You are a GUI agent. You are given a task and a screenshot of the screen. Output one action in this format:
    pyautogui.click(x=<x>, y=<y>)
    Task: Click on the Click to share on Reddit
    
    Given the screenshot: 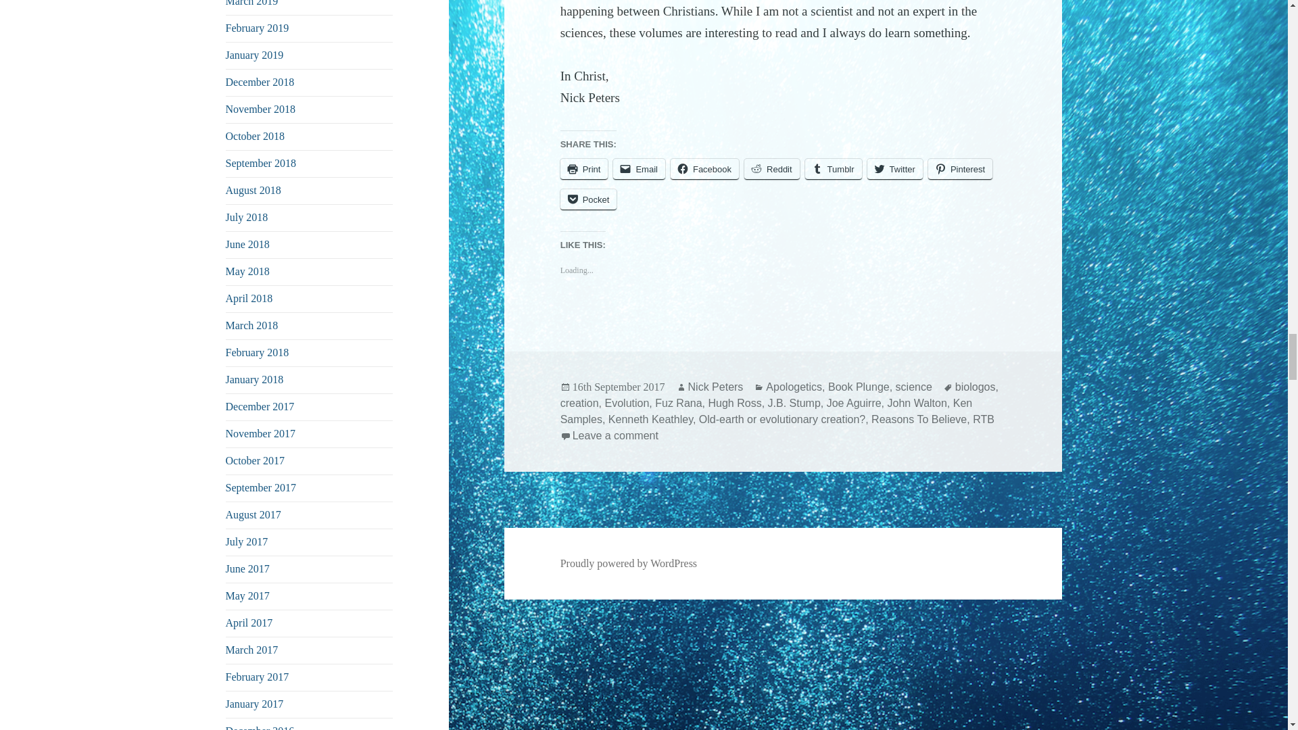 What is the action you would take?
    pyautogui.click(x=771, y=169)
    